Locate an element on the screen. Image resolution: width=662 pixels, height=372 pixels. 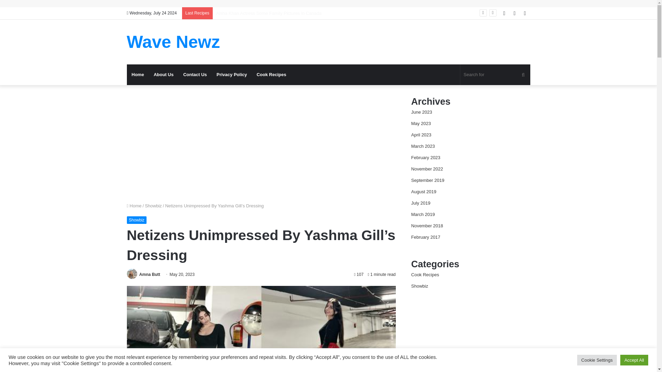
Contact Us is located at coordinates (195, 74).